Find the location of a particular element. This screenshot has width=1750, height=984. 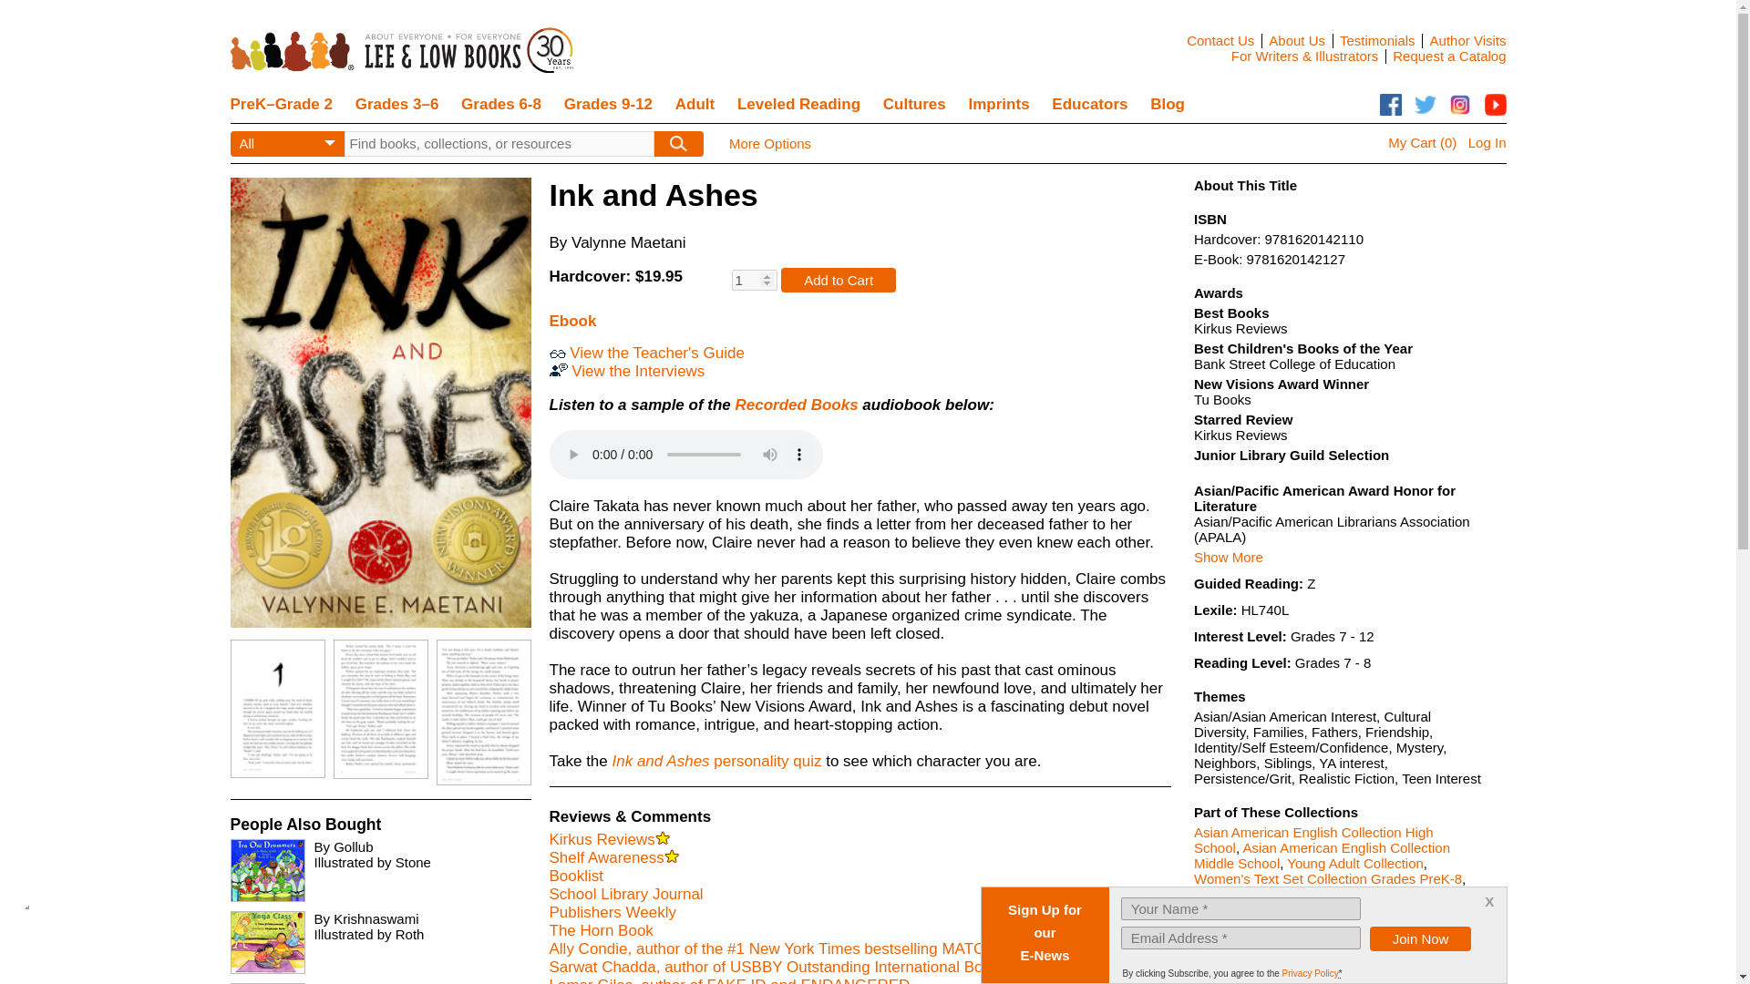

Author Visits is located at coordinates (1467, 40).